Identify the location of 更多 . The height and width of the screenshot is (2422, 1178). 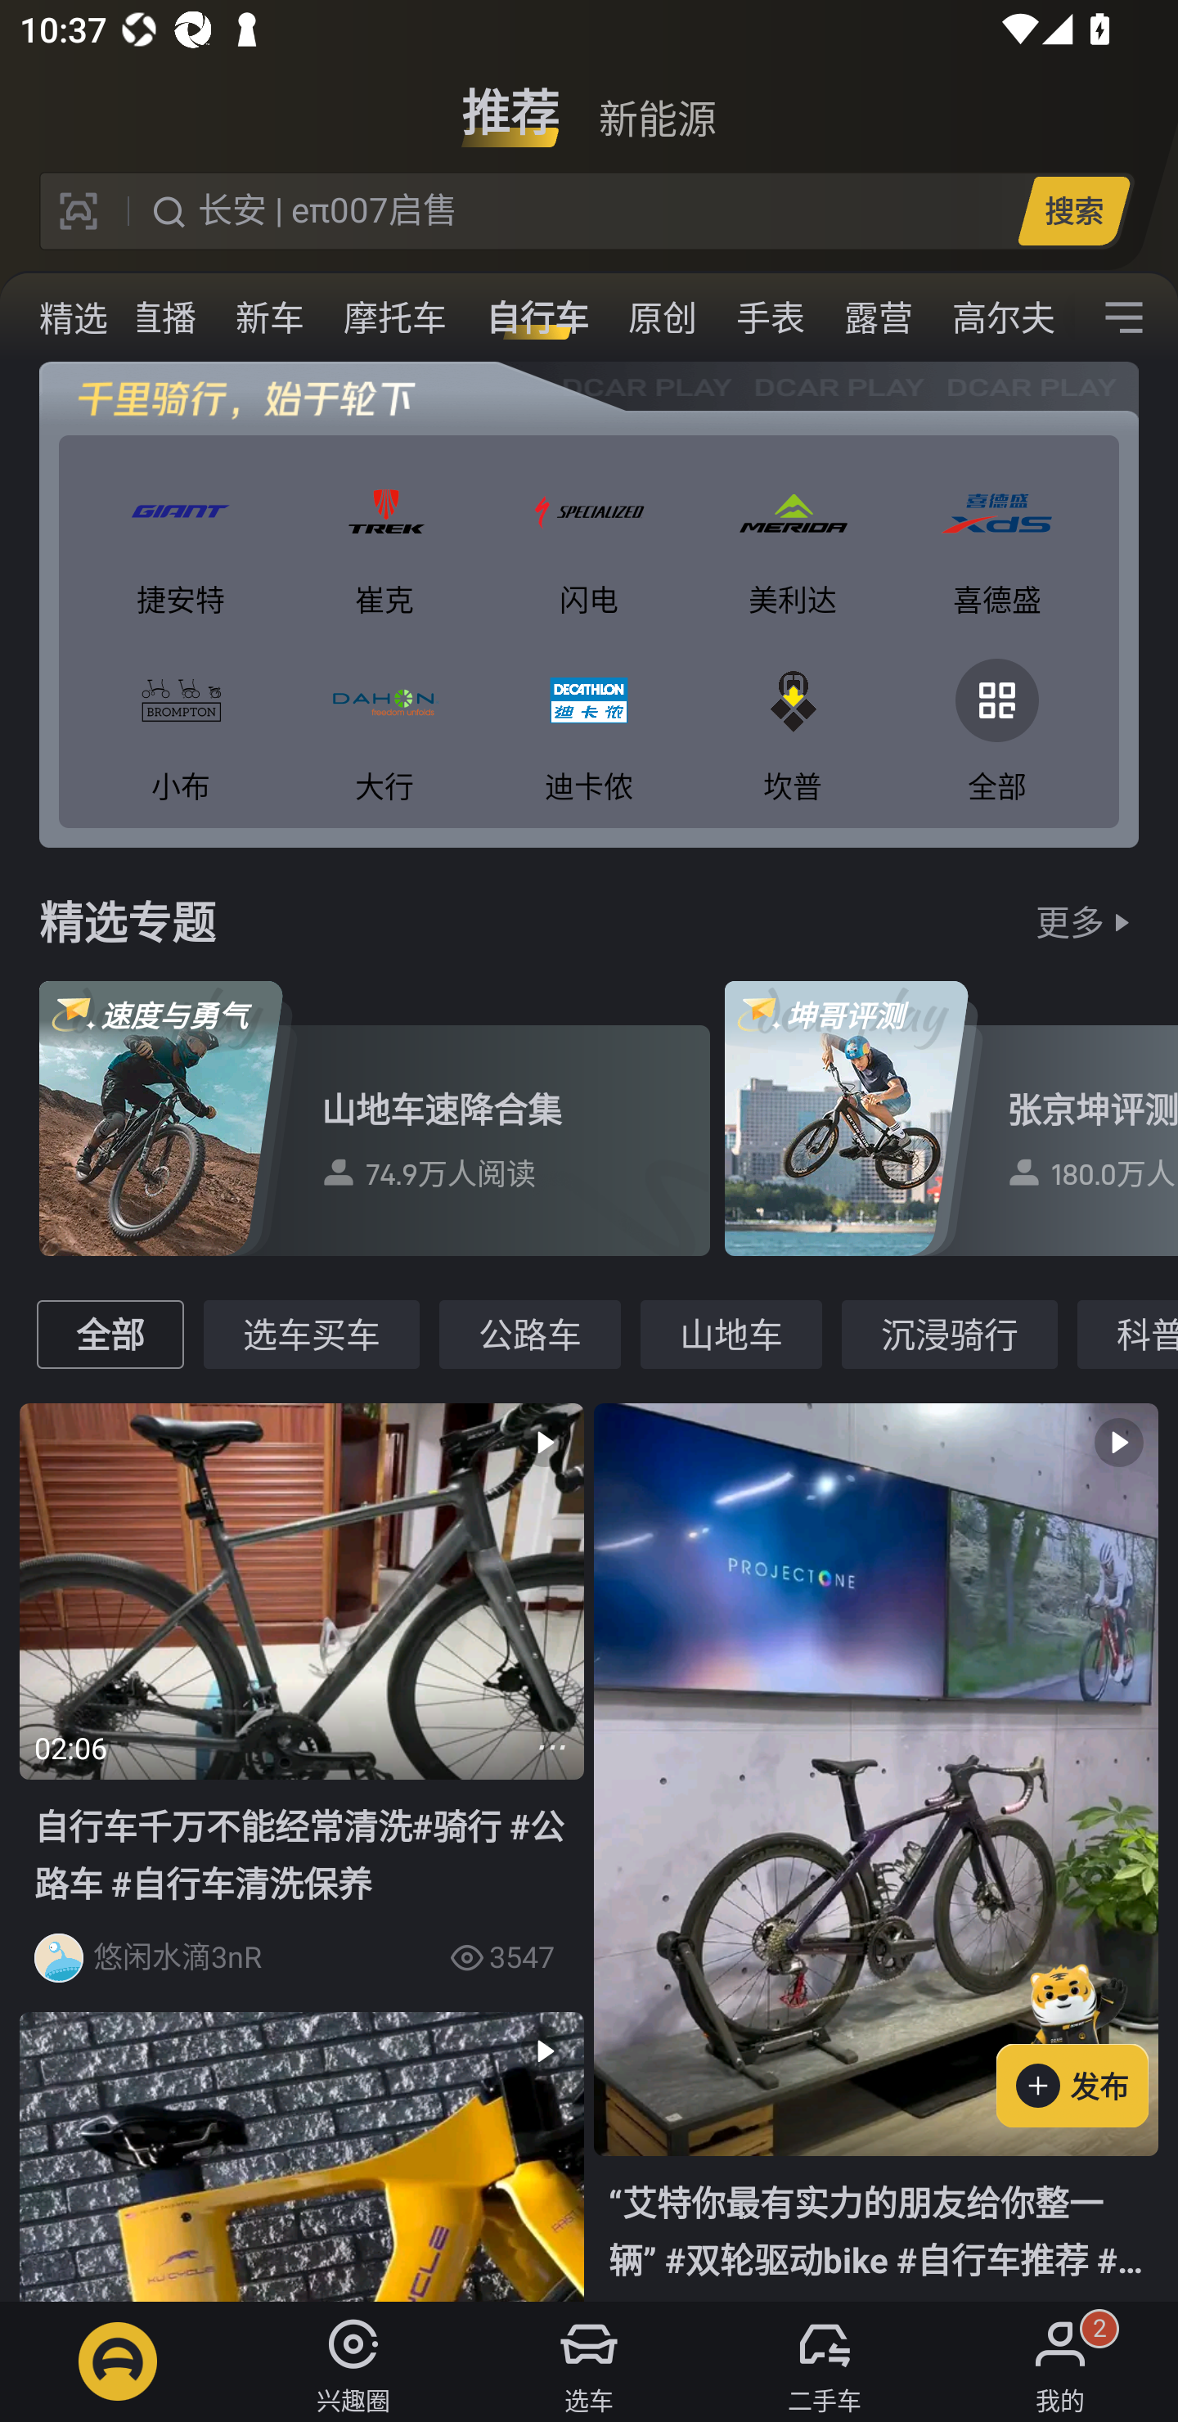
(1086, 921).